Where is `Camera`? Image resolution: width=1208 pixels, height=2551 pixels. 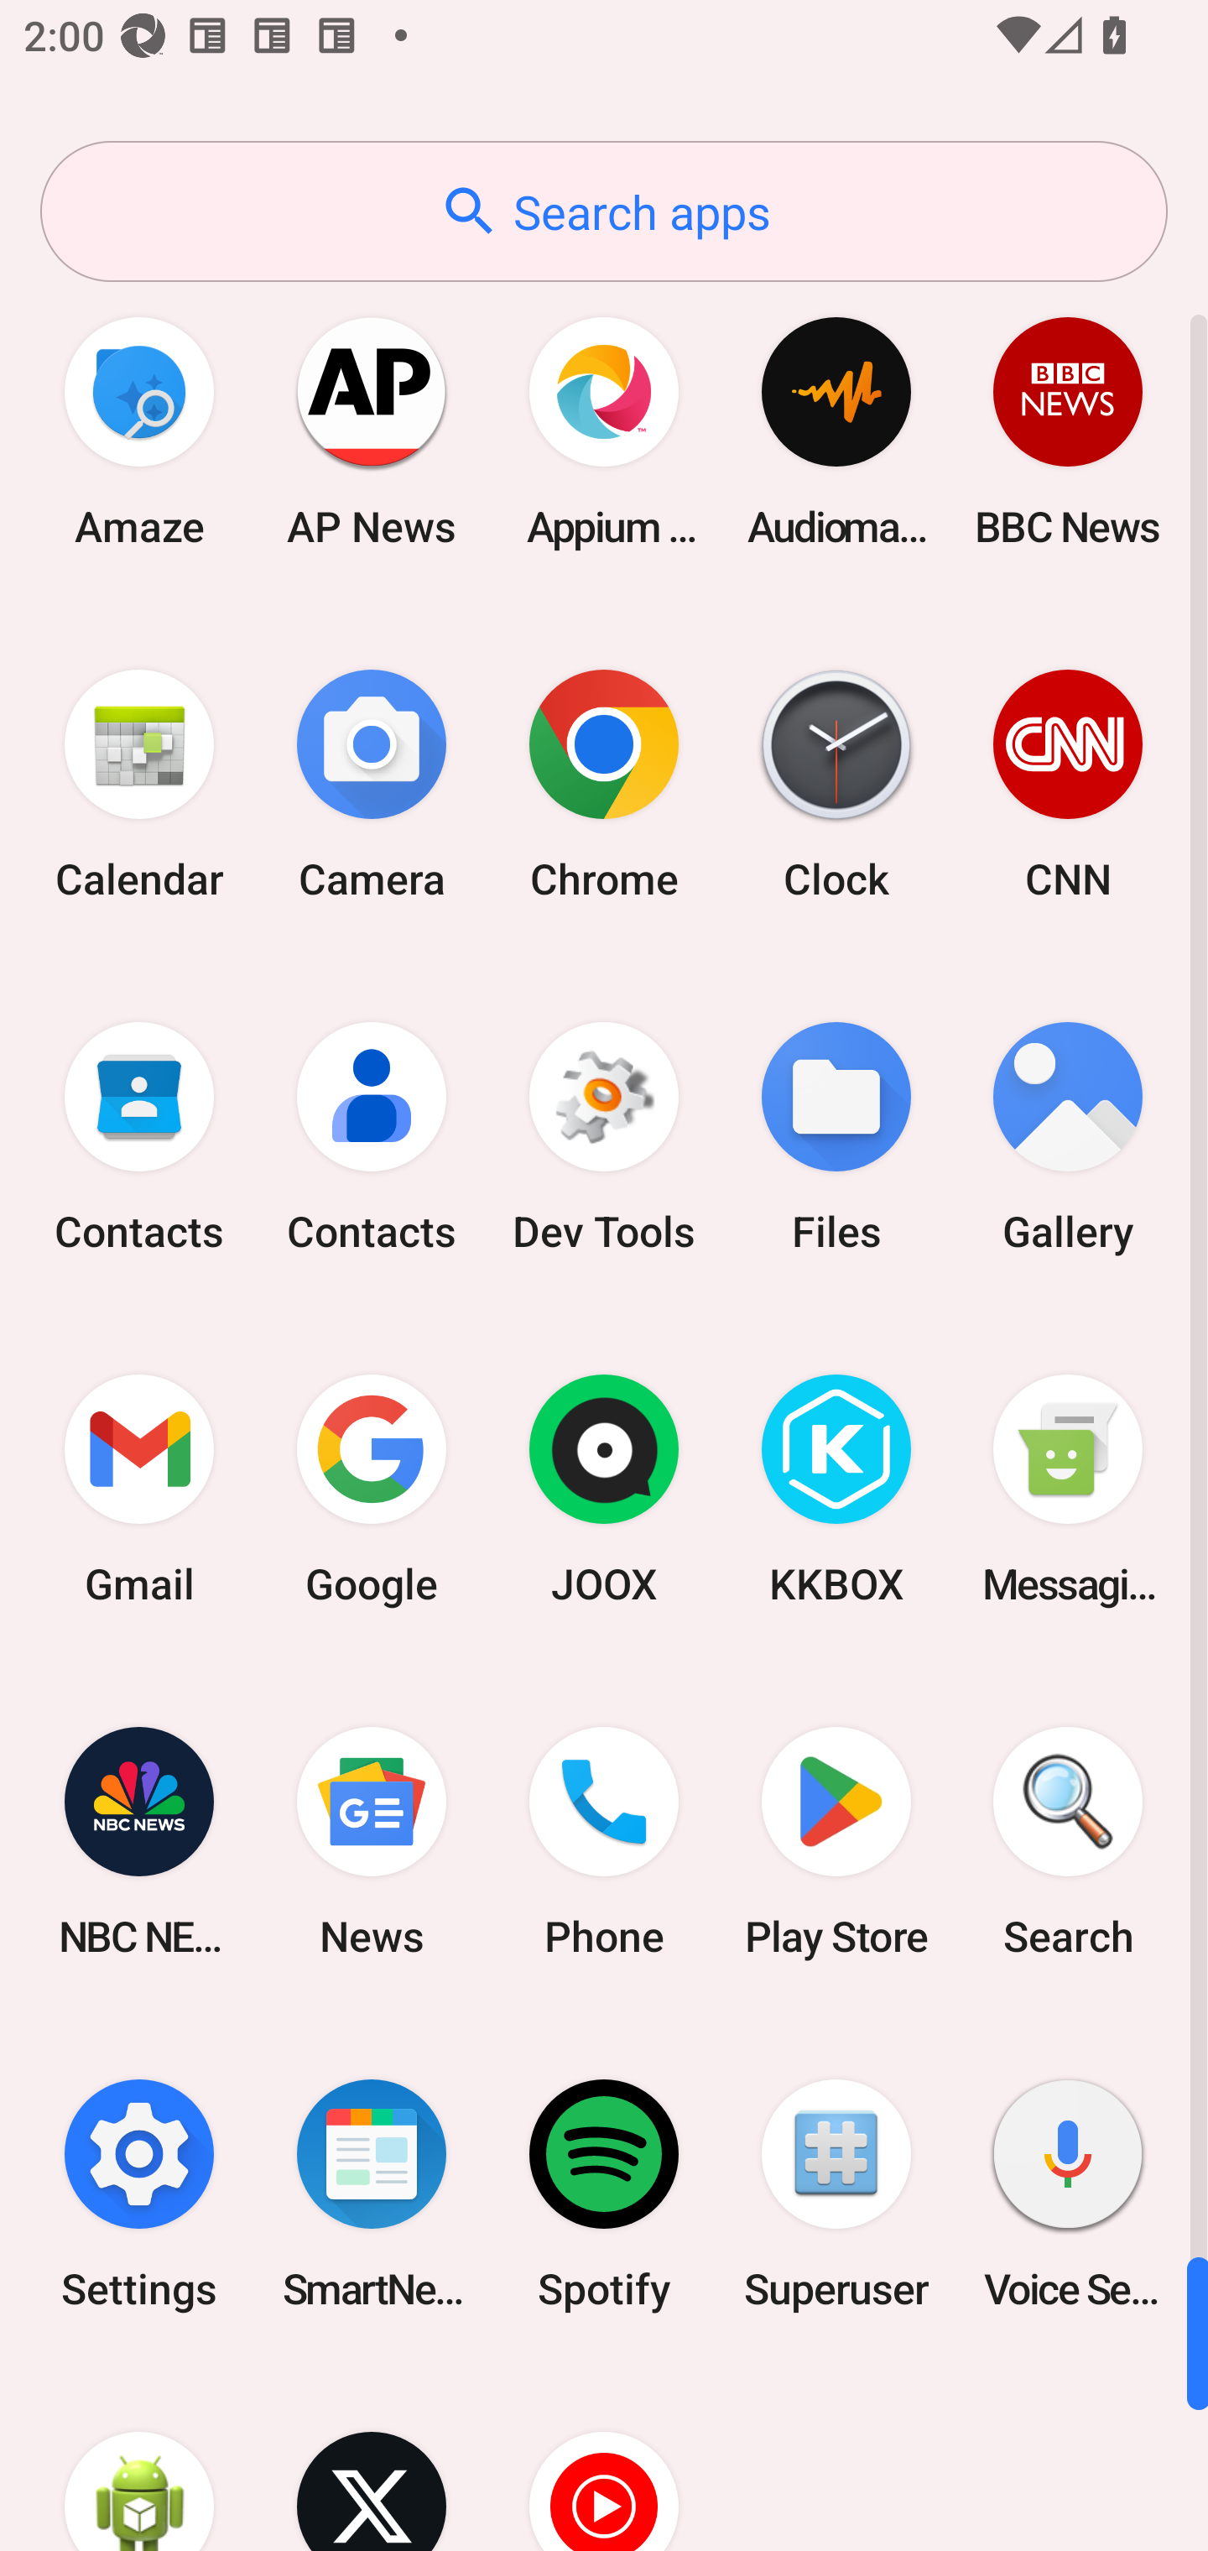
Camera is located at coordinates (372, 784).